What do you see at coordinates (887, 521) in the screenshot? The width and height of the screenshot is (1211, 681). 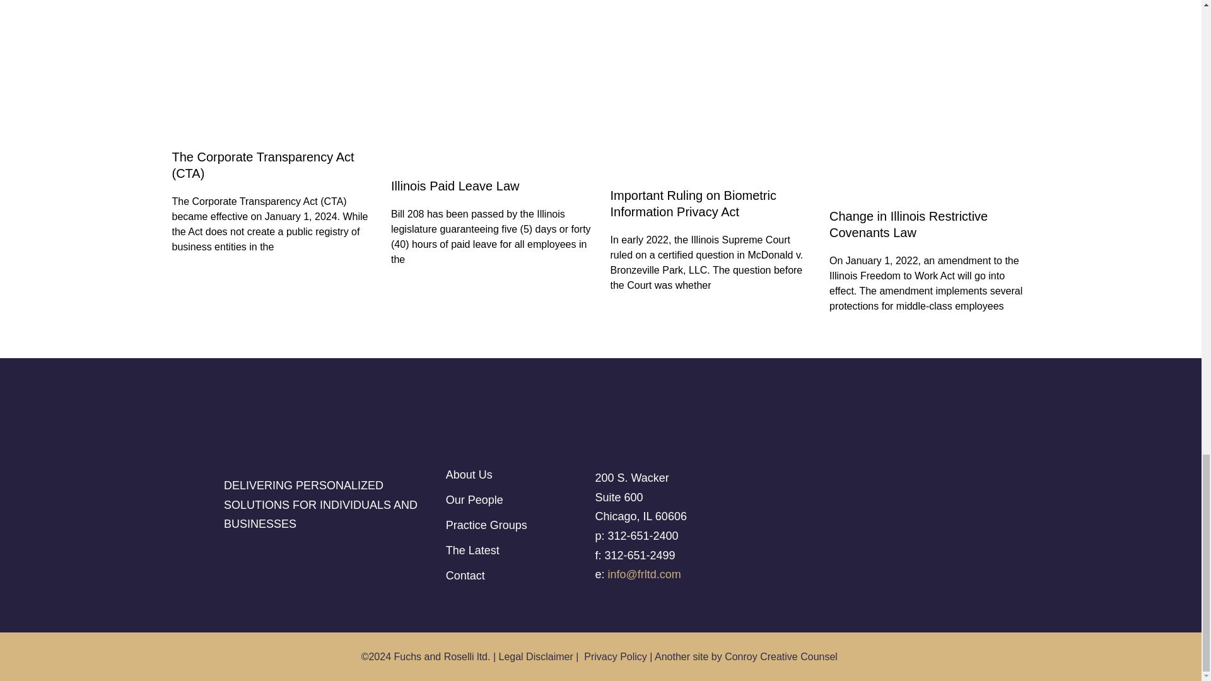 I see `200 S Wacker, chicago, IL 60606` at bounding box center [887, 521].